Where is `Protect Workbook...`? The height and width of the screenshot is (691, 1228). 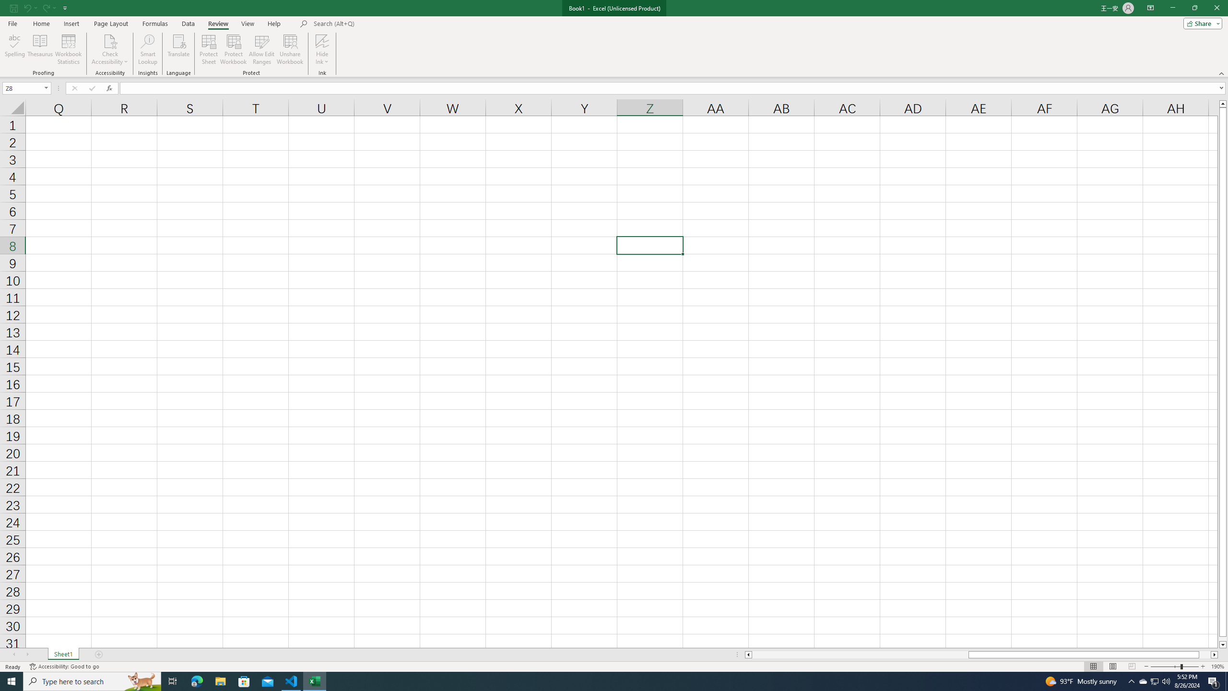
Protect Workbook... is located at coordinates (234, 49).